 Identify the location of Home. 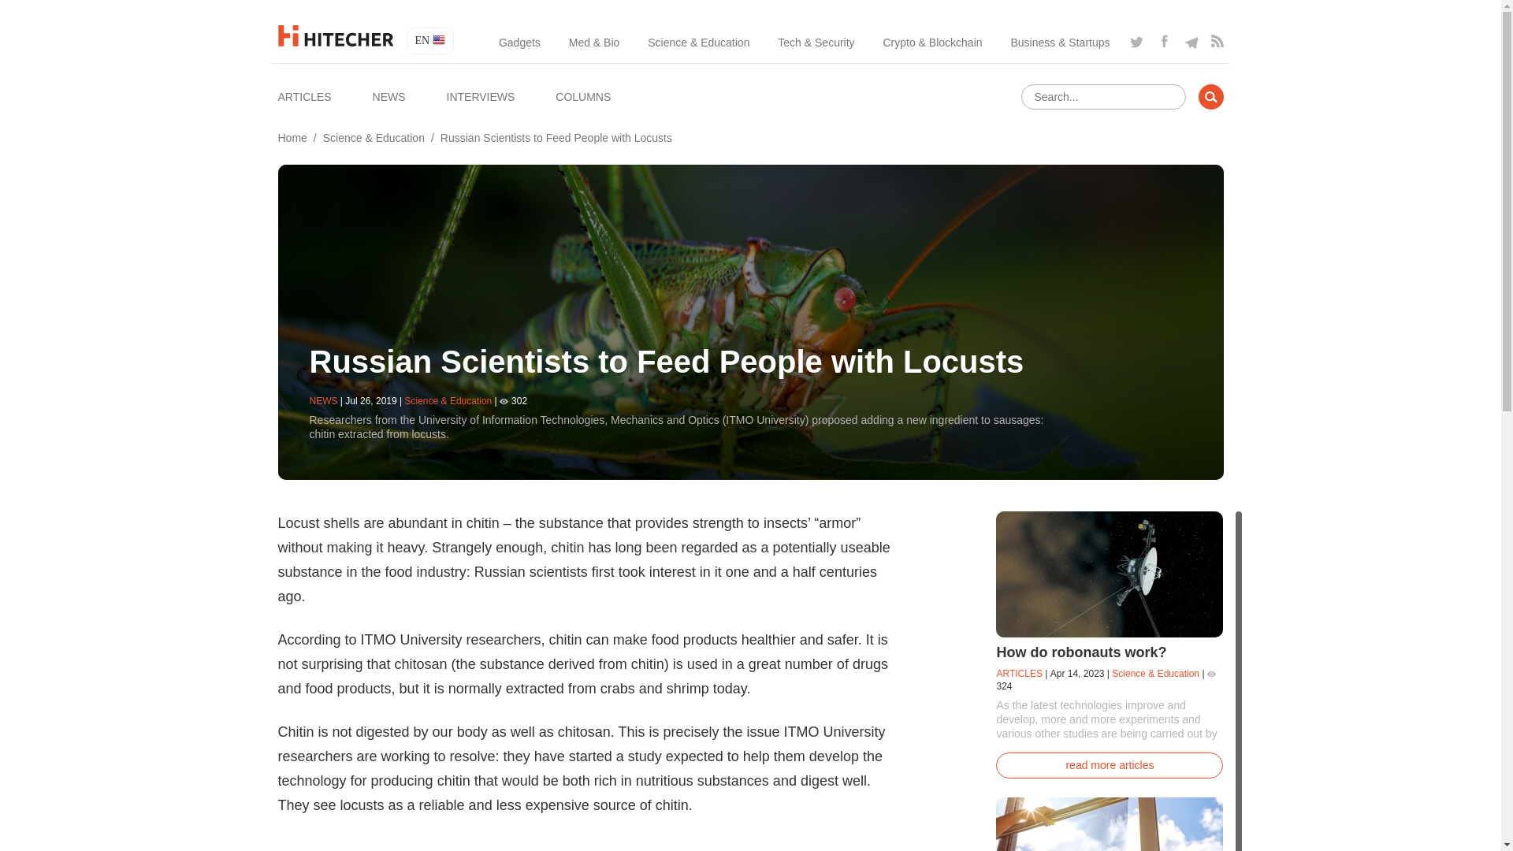
(292, 137).